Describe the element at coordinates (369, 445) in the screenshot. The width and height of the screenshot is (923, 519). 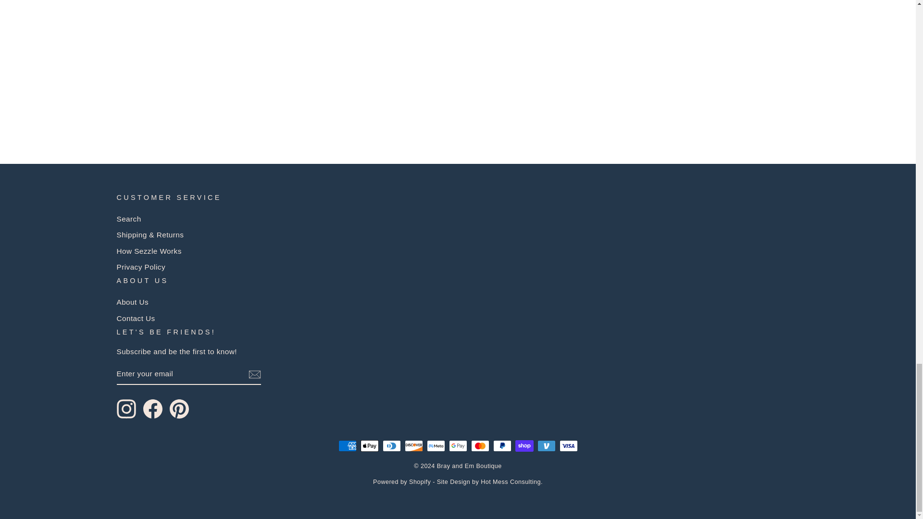
I see `Apple Pay` at that location.